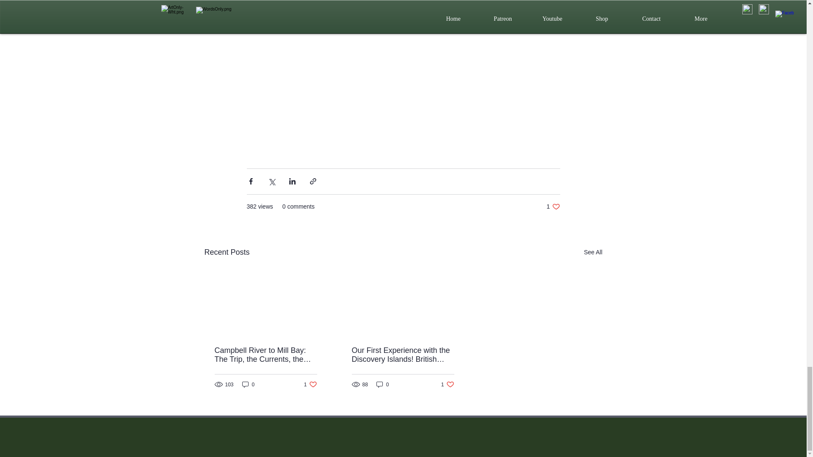  What do you see at coordinates (383, 384) in the screenshot?
I see `See All` at bounding box center [383, 384].